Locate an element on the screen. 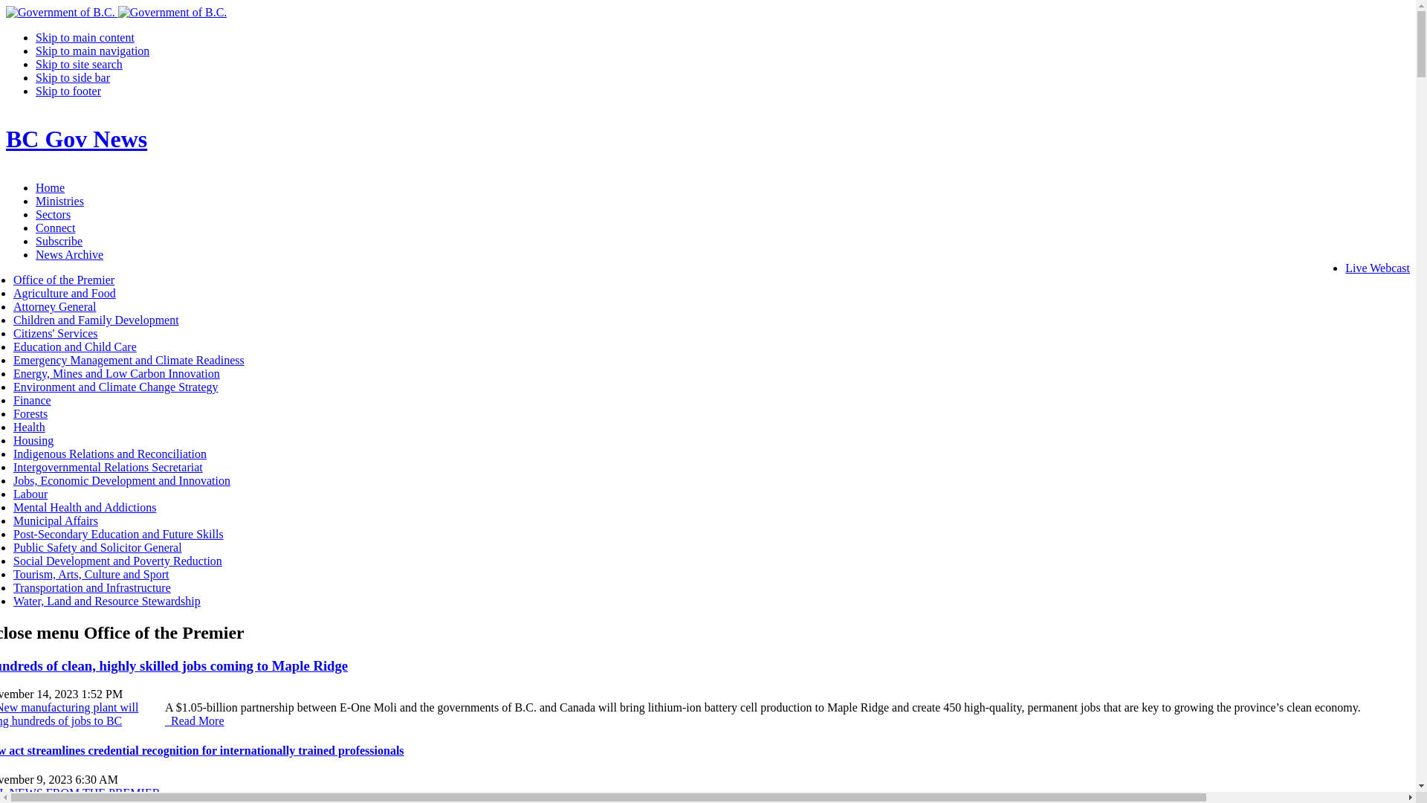 Image resolution: width=1427 pixels, height=803 pixels. Connect is located at coordinates (55, 228).